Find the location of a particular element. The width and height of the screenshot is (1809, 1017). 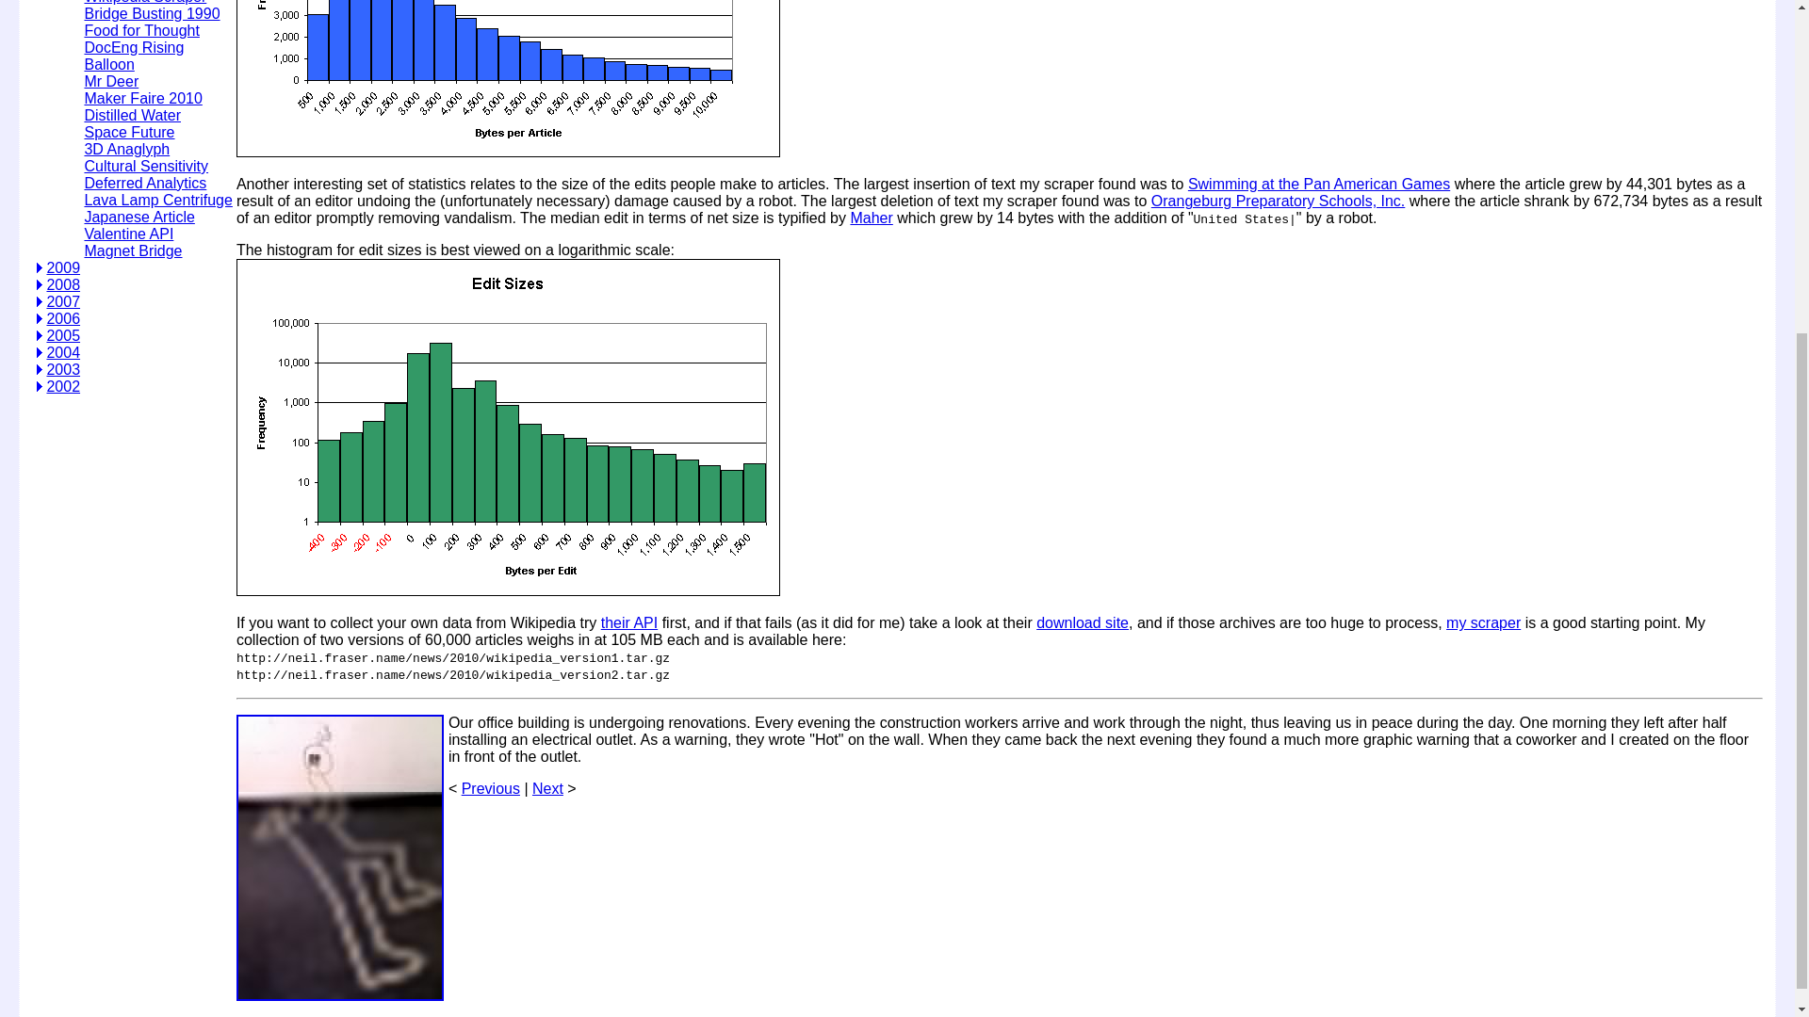

11 October 2010 is located at coordinates (151, 13).